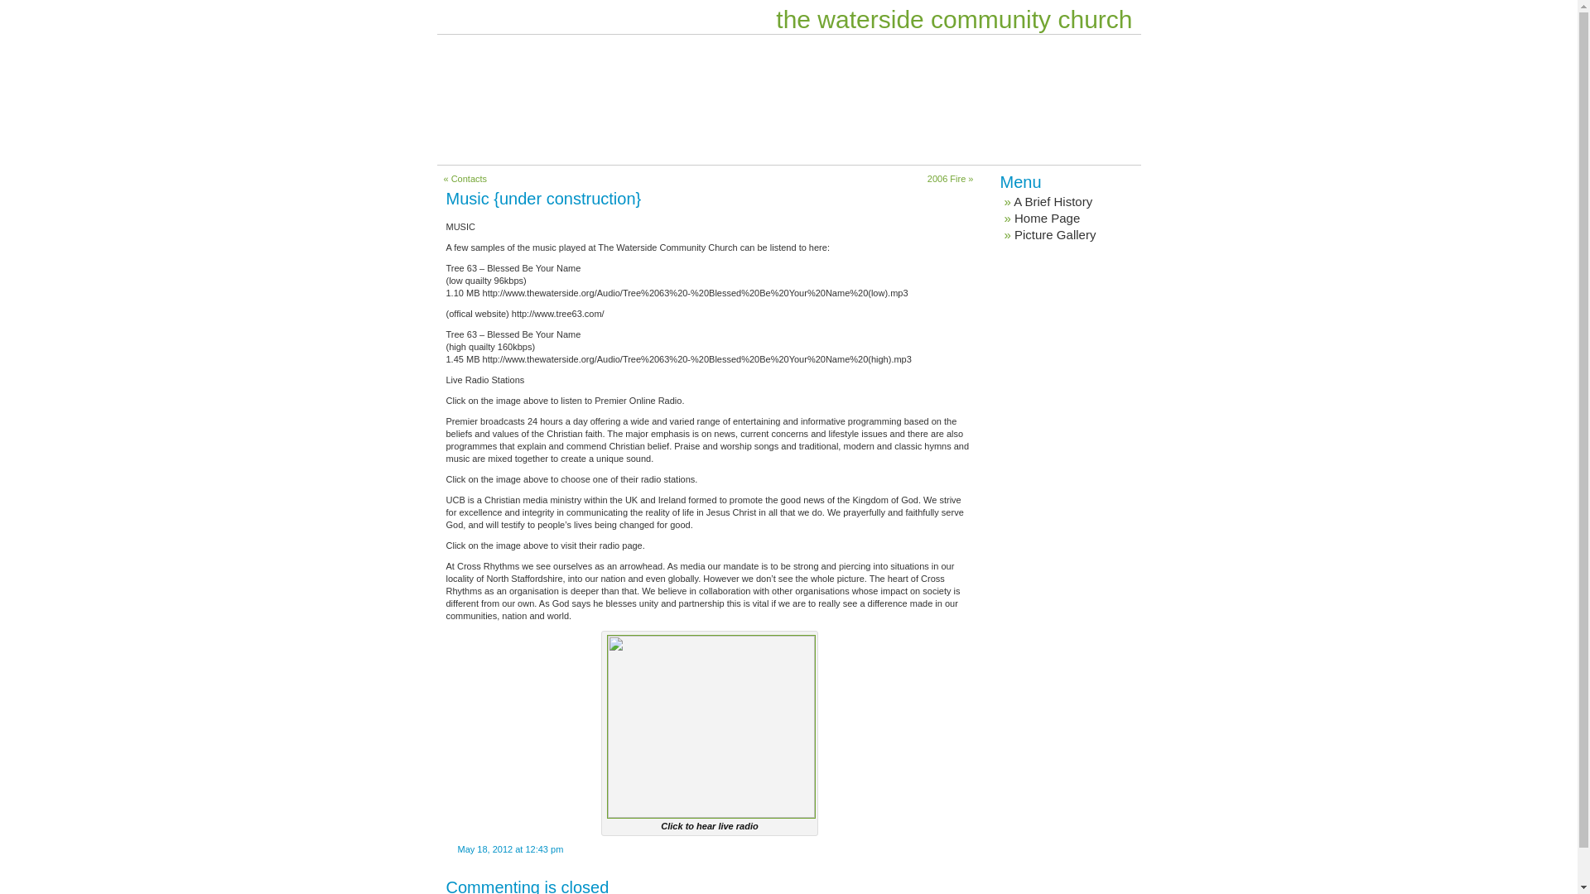 The image size is (1590, 894). Describe the element at coordinates (711, 727) in the screenshot. I see `Premier Radio` at that location.